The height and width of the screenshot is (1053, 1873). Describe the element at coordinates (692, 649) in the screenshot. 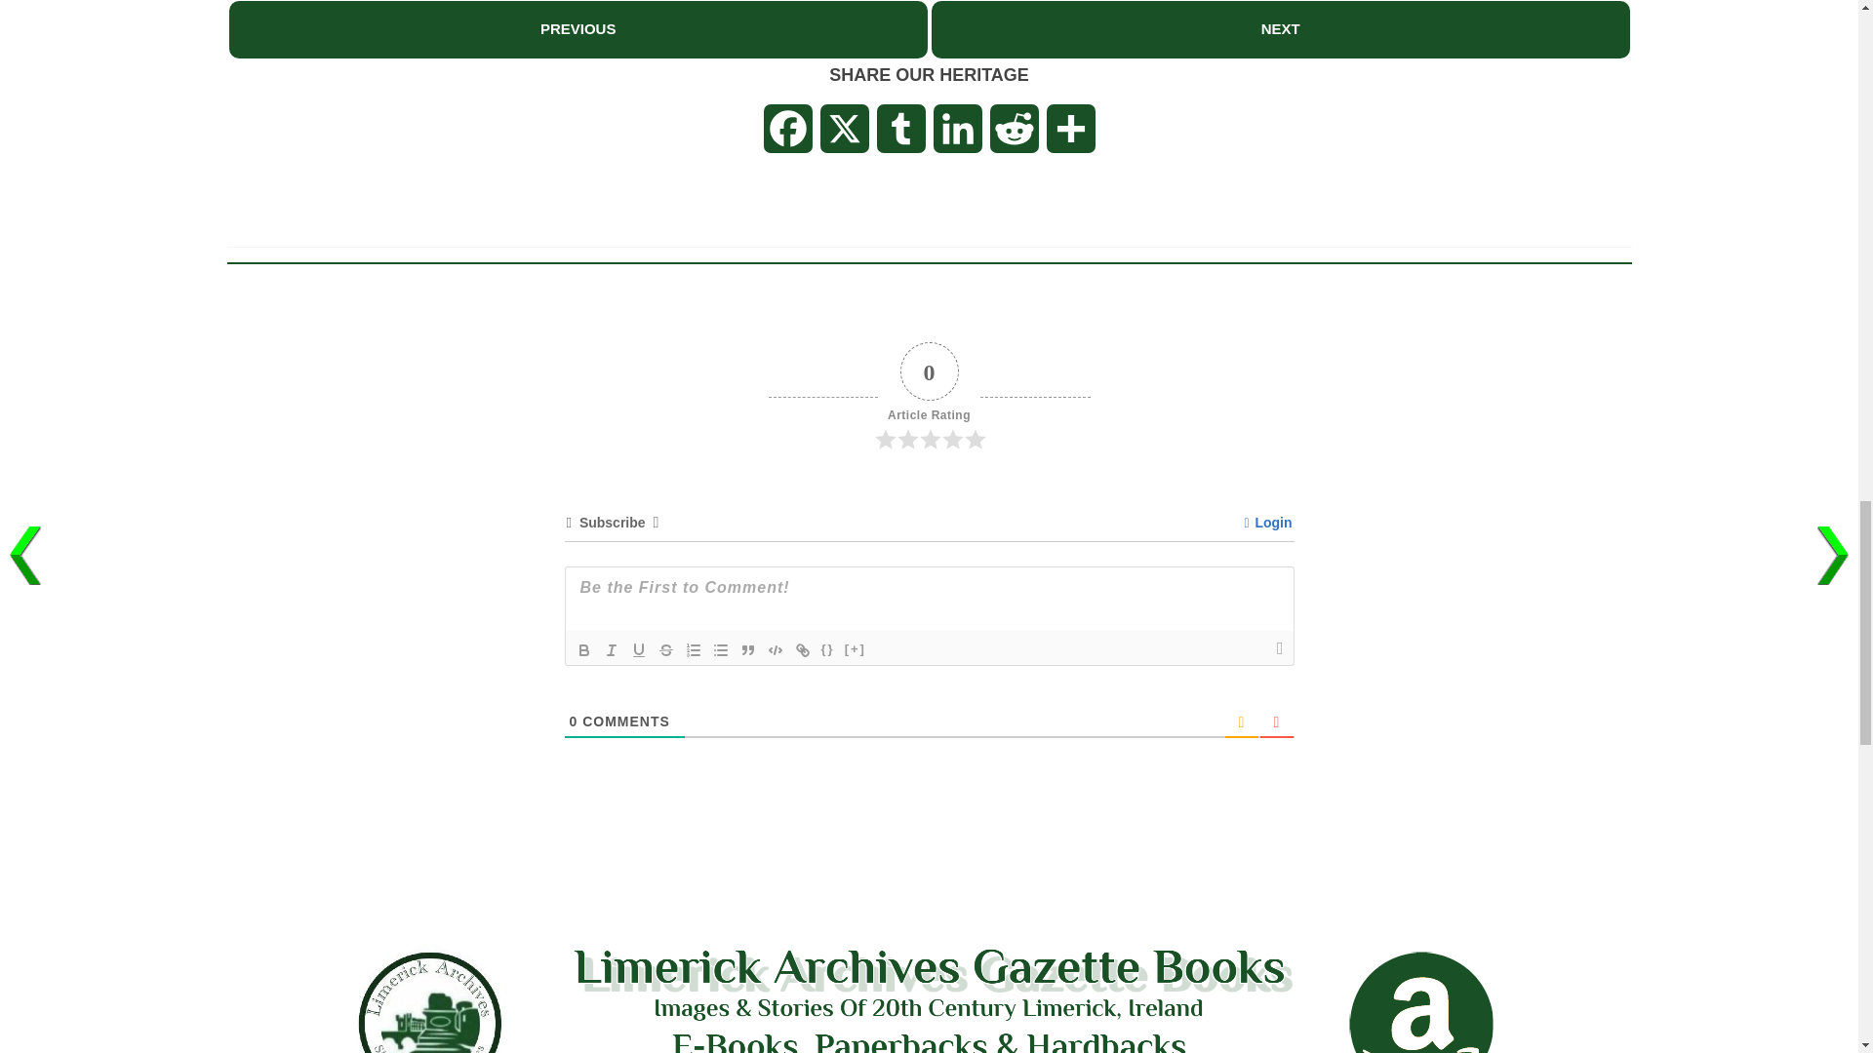

I see `Ordered List` at that location.